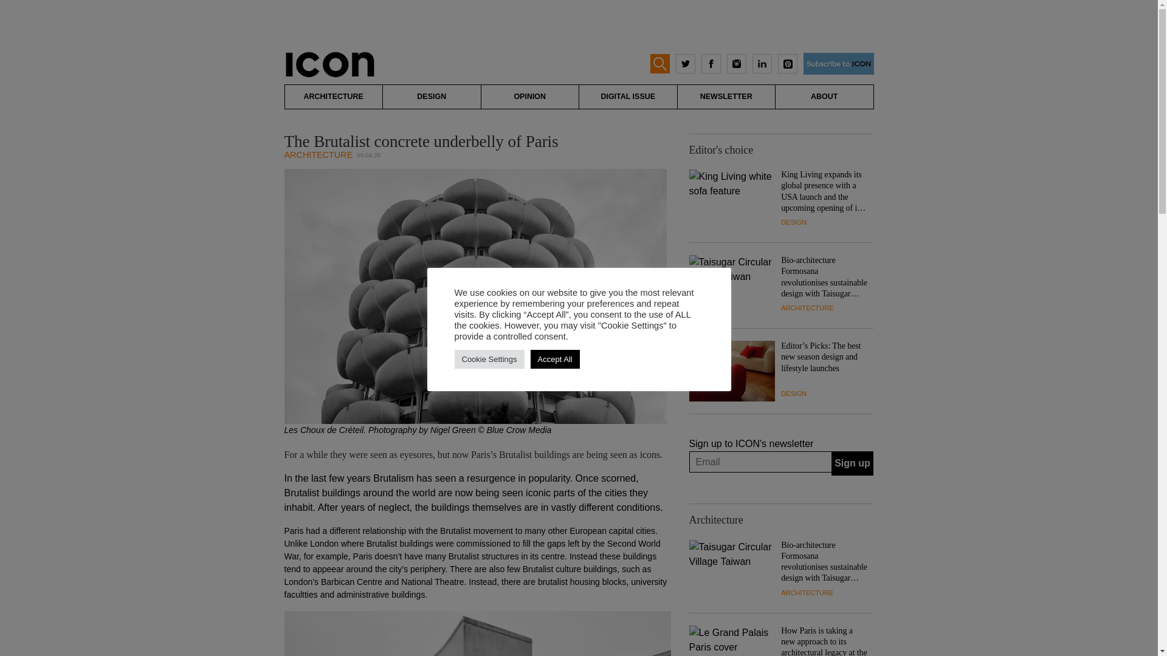 This screenshot has height=656, width=1167. What do you see at coordinates (793, 394) in the screenshot?
I see `DESIGN` at bounding box center [793, 394].